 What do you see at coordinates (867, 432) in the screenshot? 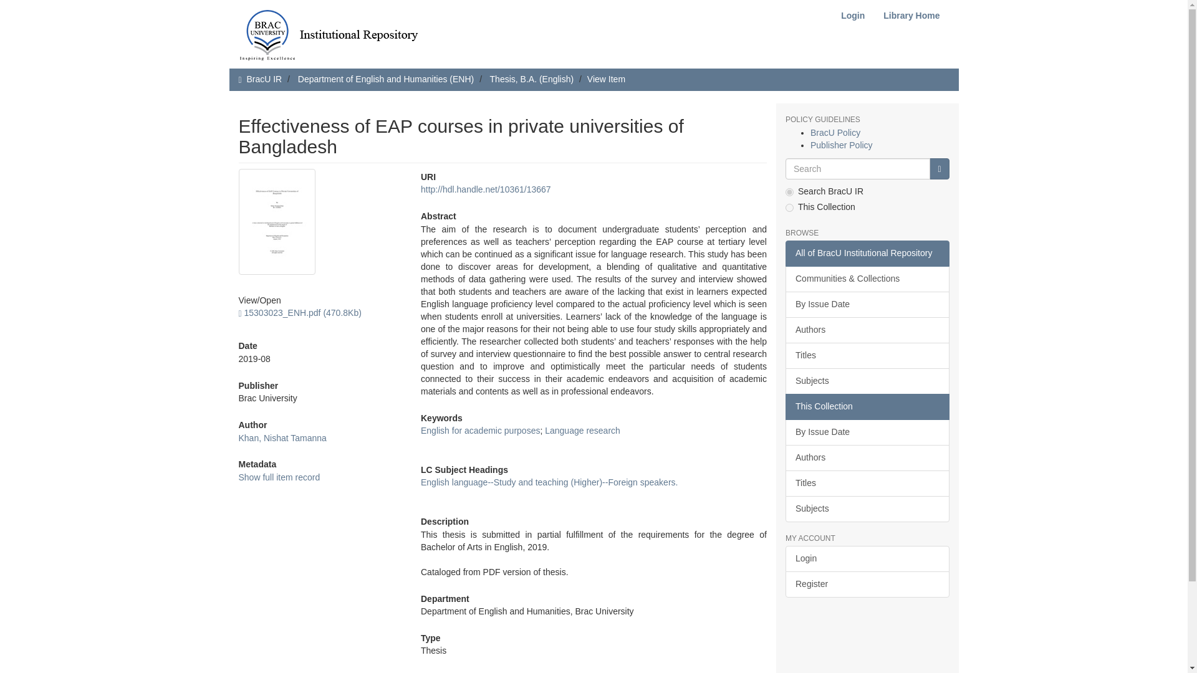
I see `By Issue Date` at bounding box center [867, 432].